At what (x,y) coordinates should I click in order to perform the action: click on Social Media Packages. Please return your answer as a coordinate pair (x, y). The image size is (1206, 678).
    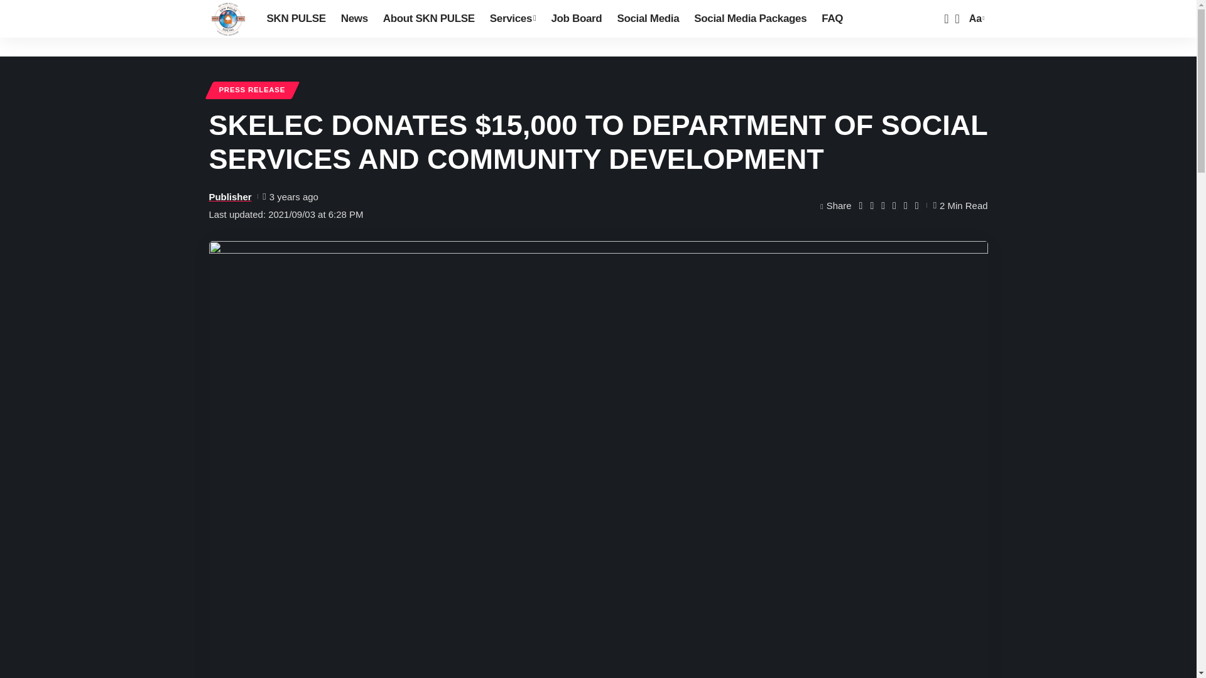
    Looking at the image, I should click on (750, 19).